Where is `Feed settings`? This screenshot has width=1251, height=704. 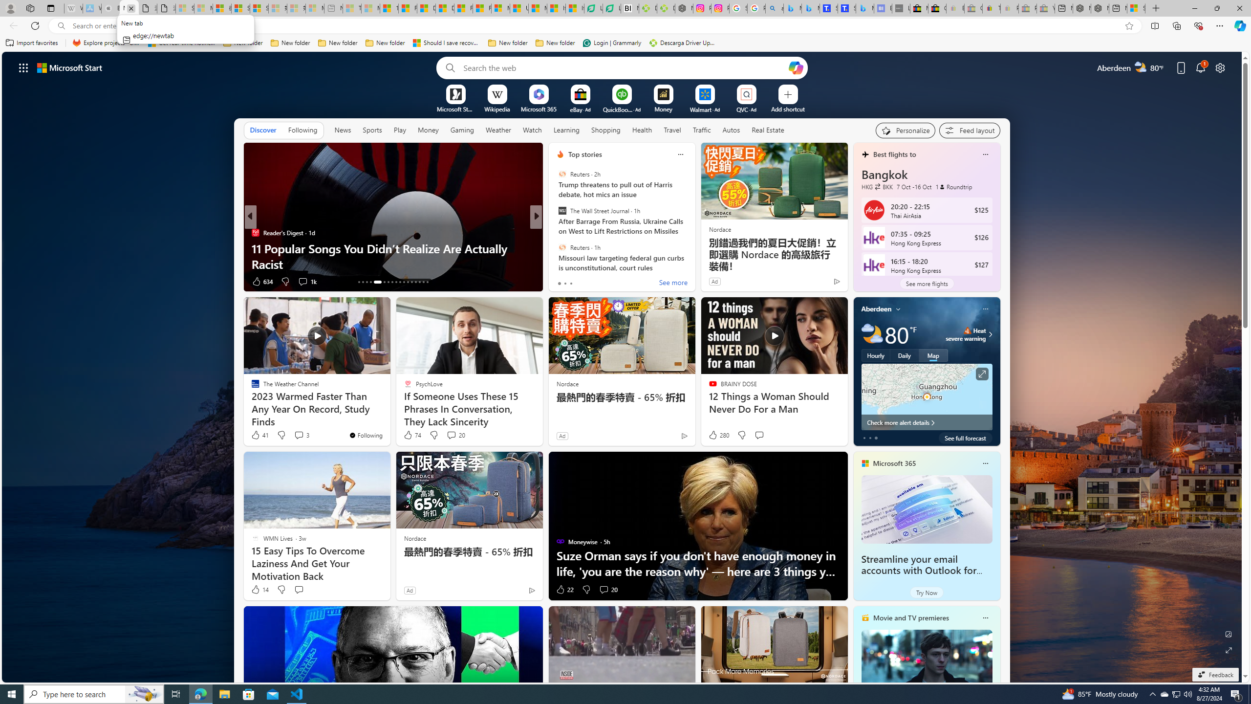
Feed settings is located at coordinates (970, 130).